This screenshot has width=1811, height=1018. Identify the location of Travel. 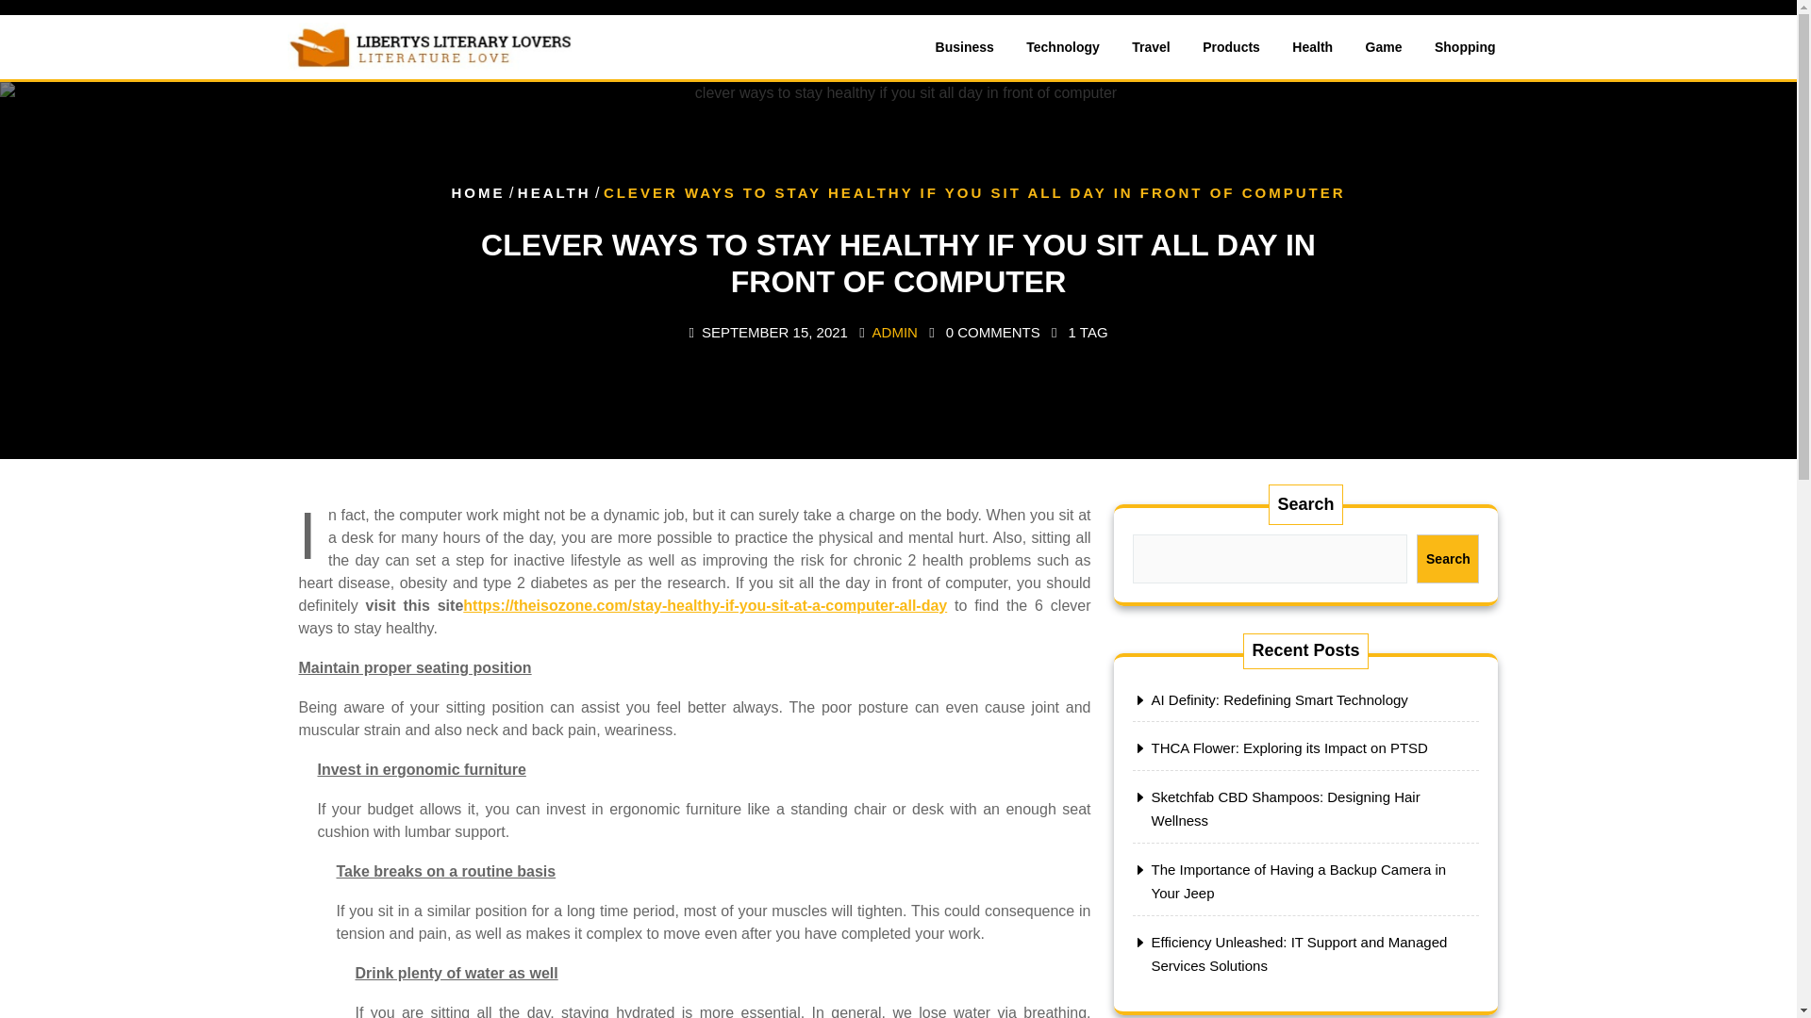
(1151, 47).